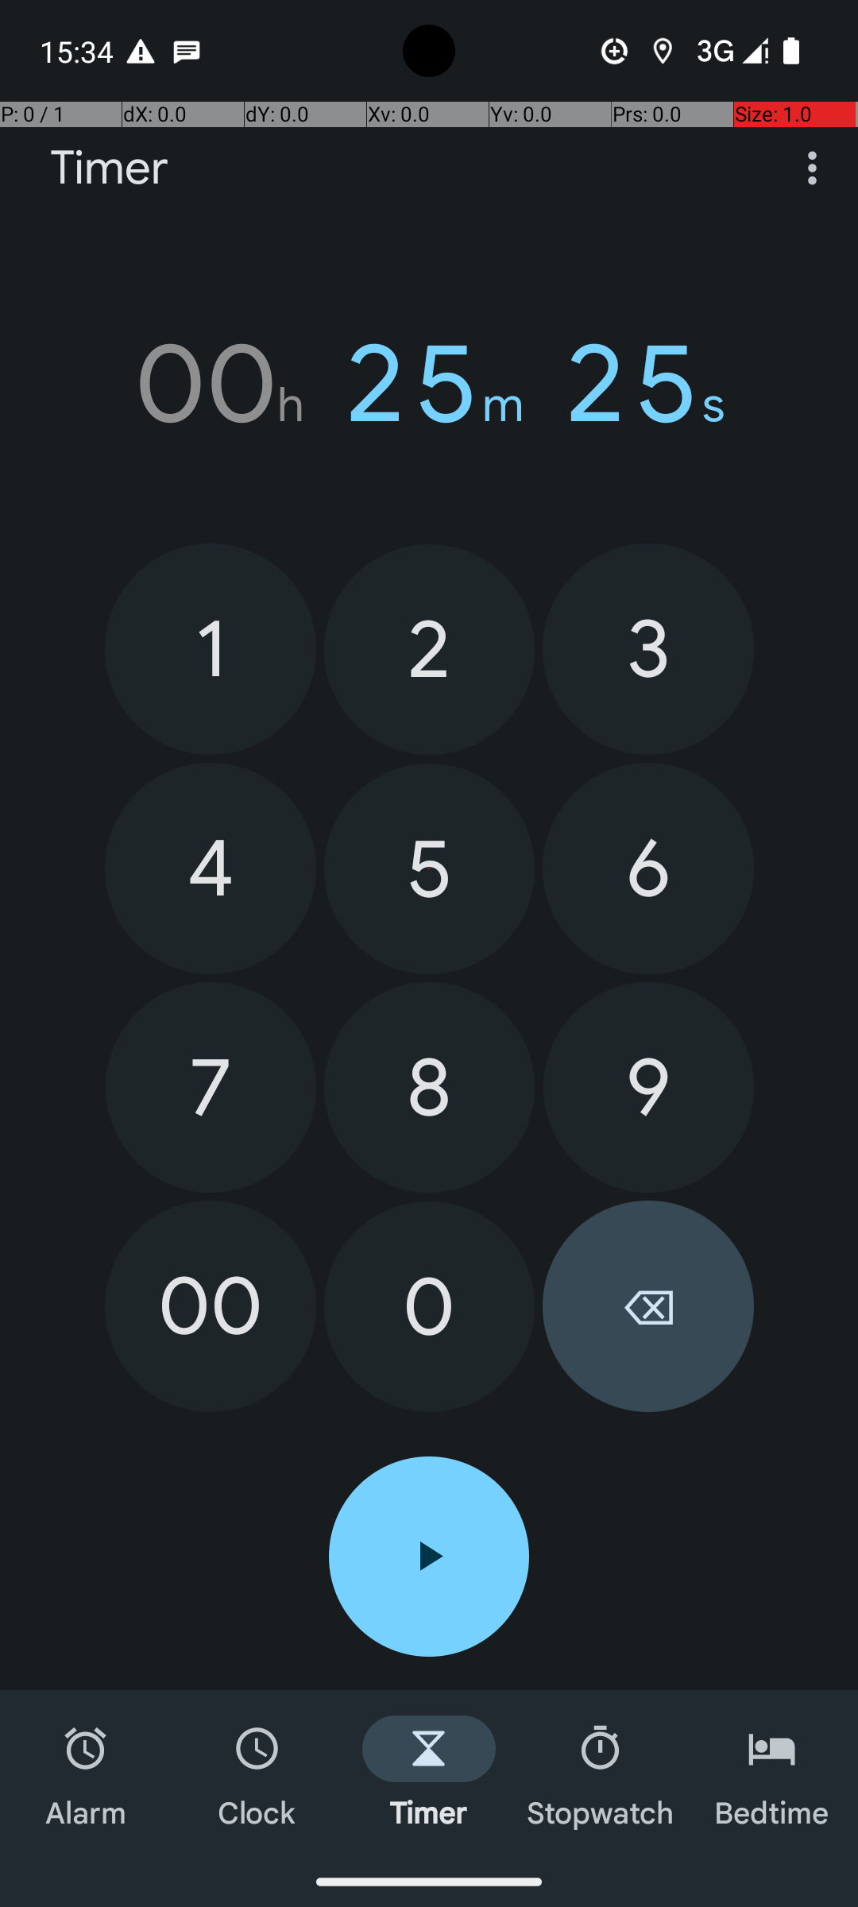 This screenshot has height=1907, width=858. Describe the element at coordinates (772, 1774) in the screenshot. I see `Bedtime` at that location.